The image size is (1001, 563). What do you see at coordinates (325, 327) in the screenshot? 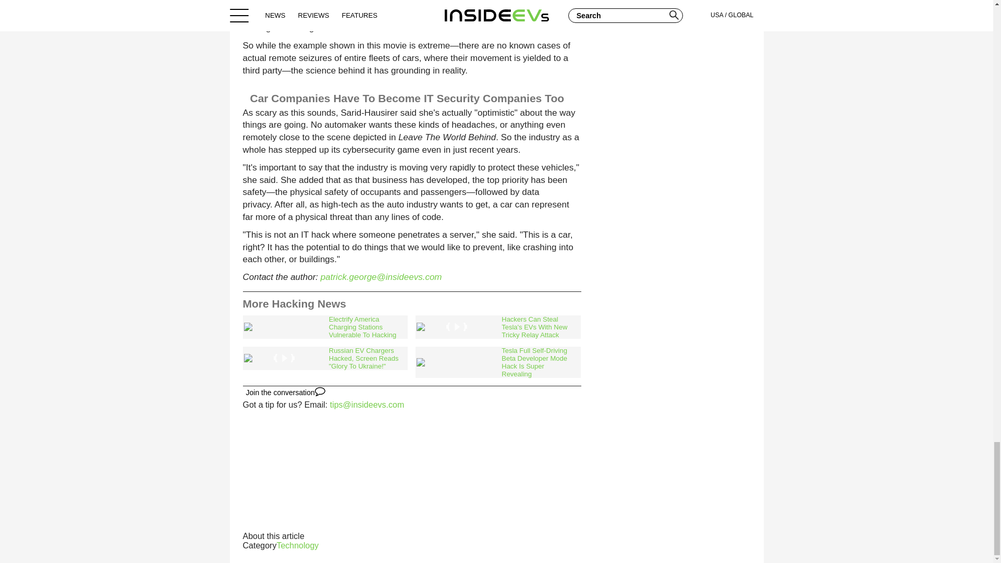
I see `Electrify America Charging Stations Vulnerable To Hacking` at bounding box center [325, 327].